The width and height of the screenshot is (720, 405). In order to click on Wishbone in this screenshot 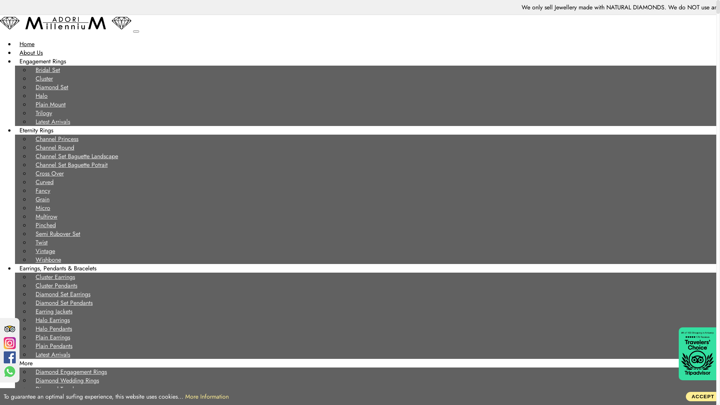, I will do `click(48, 259)`.